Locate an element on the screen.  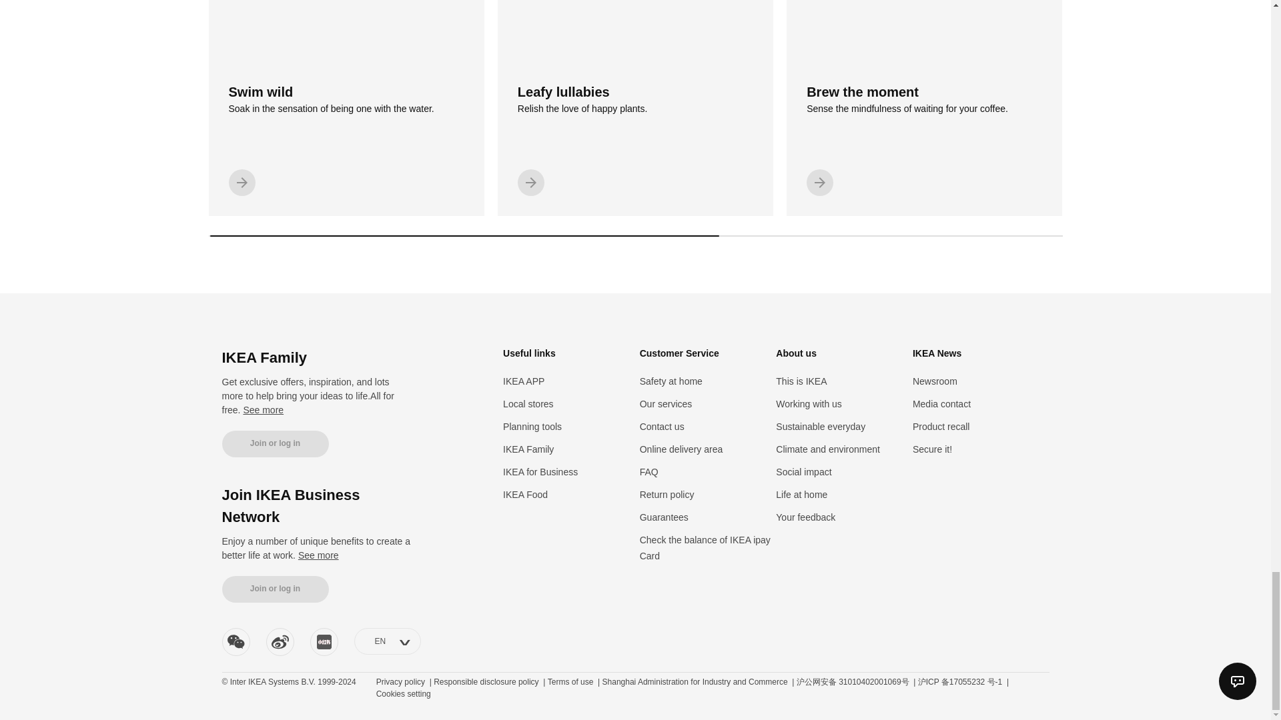
This is IKEA is located at coordinates (263, 409).